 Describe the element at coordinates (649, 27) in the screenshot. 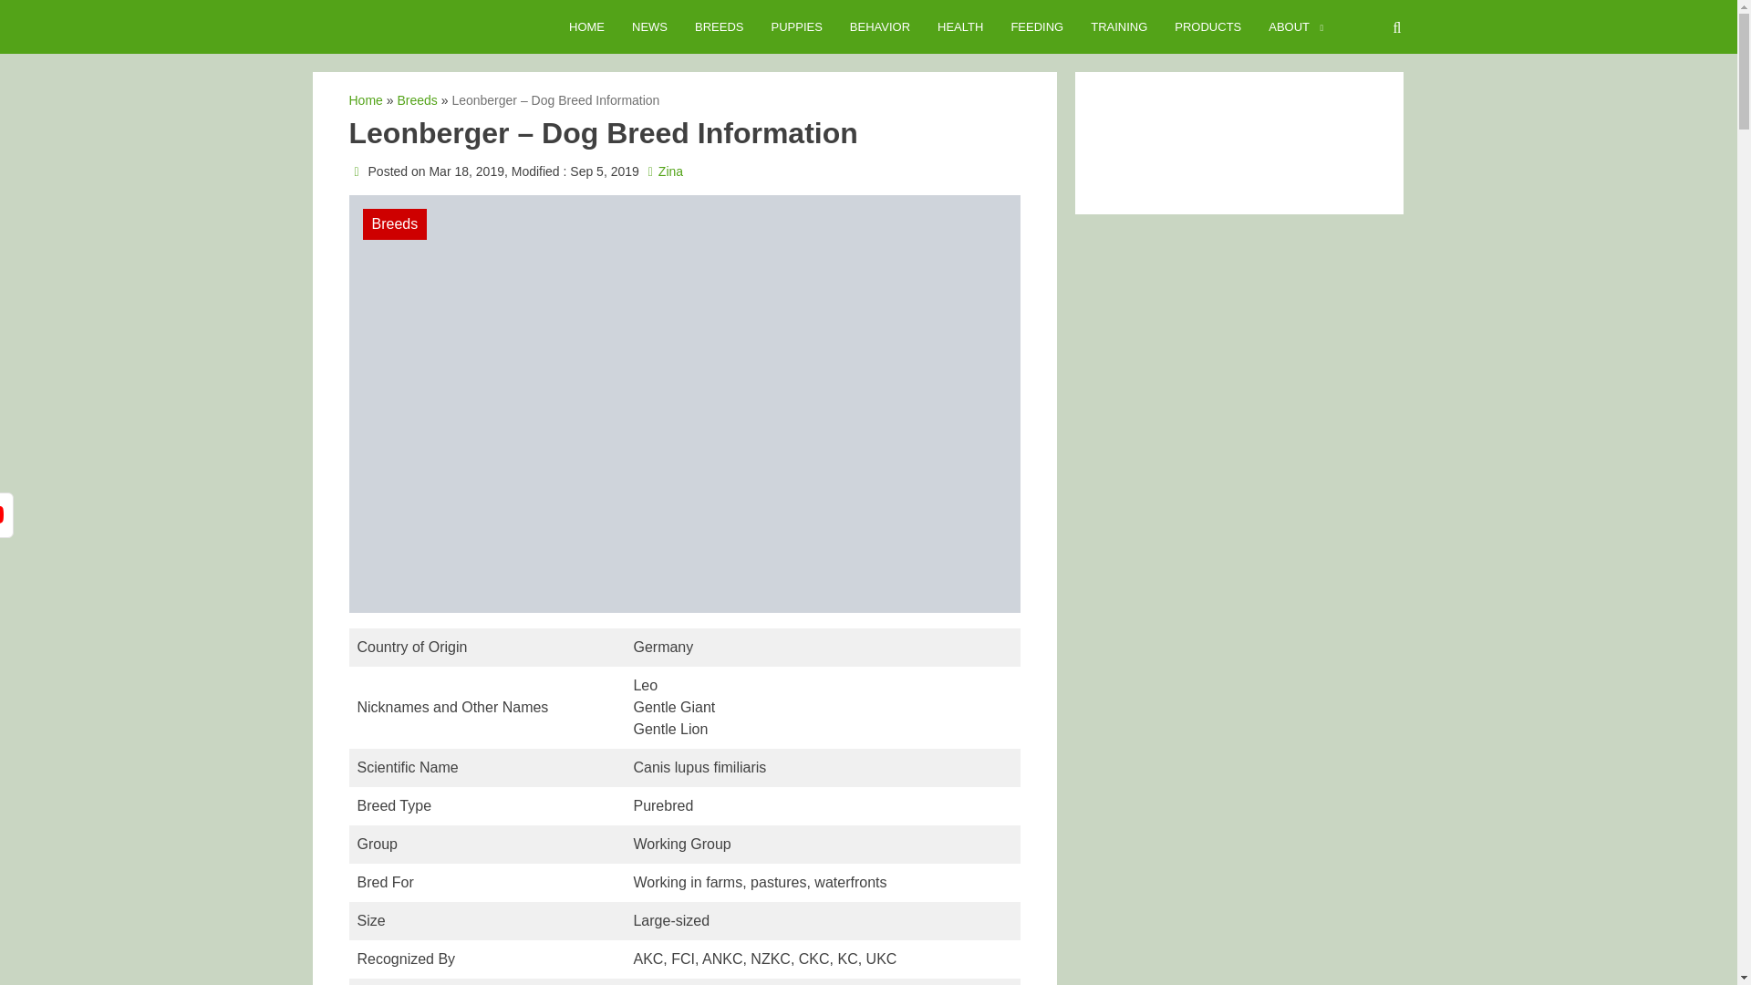

I see `NEWS` at that location.